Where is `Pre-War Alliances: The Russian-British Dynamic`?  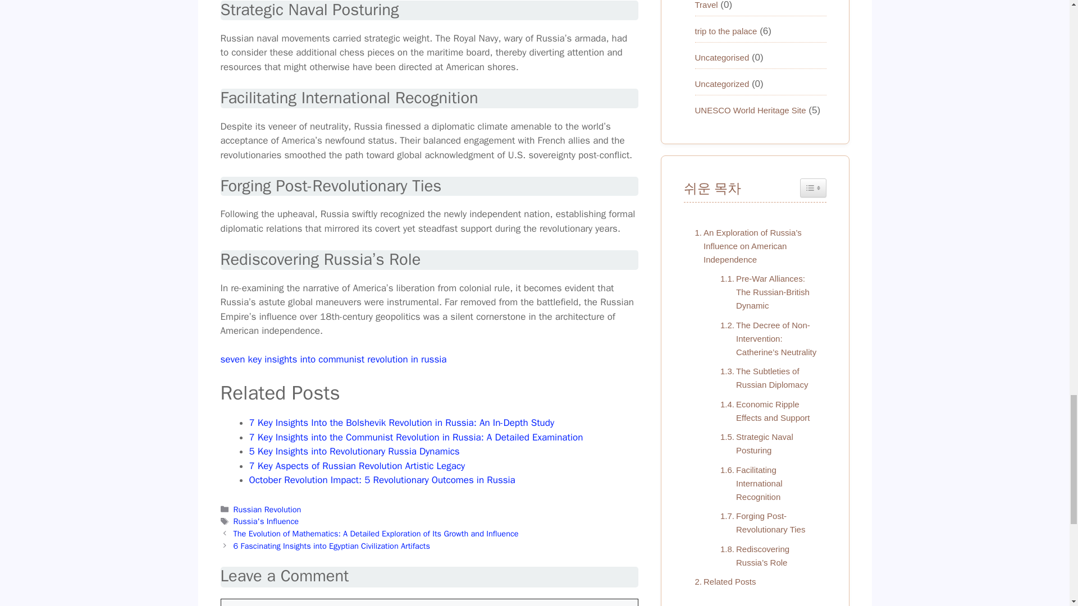 Pre-War Alliances: The Russian-British Dynamic is located at coordinates (767, 292).